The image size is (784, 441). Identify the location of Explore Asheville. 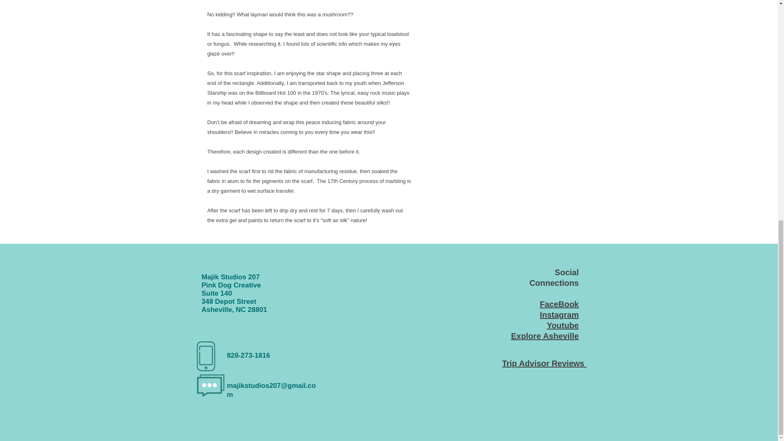
(545, 336).